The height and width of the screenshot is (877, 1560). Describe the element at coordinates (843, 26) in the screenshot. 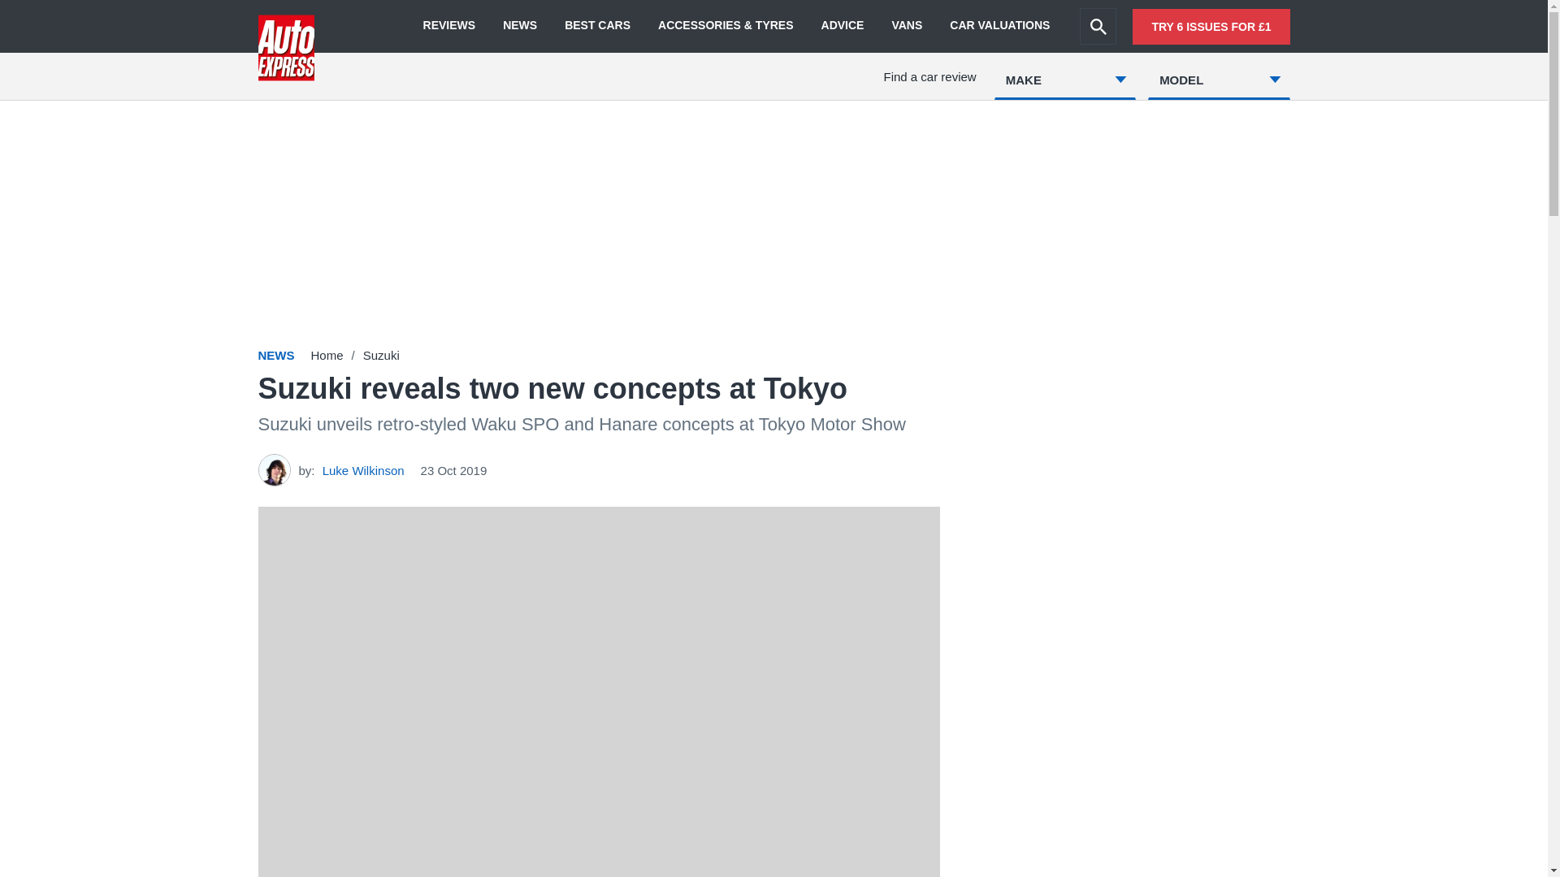

I see `ADVICE` at that location.